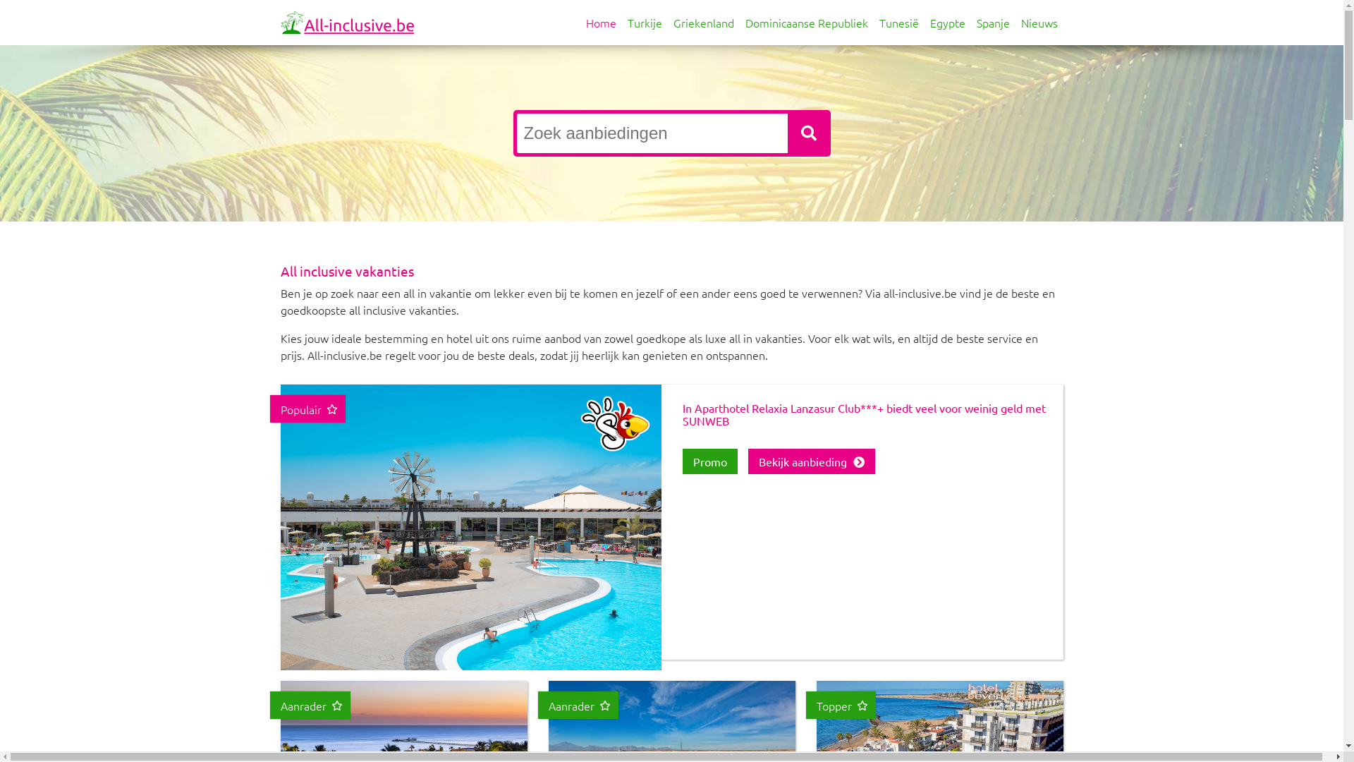 The height and width of the screenshot is (762, 1354). I want to click on Turkije, so click(645, 23).